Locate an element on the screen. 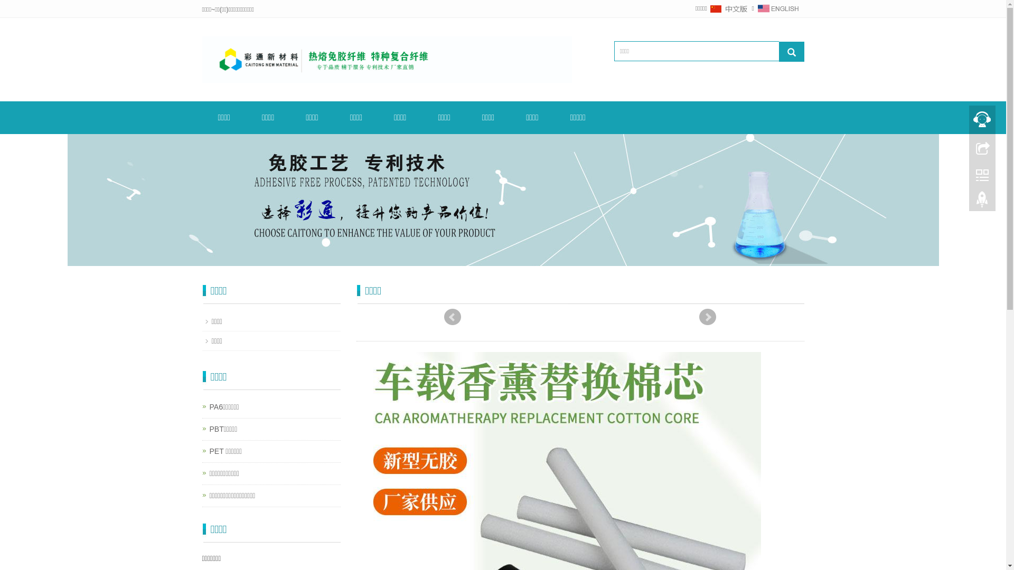 Image resolution: width=1014 pixels, height=570 pixels. English is located at coordinates (778, 8).